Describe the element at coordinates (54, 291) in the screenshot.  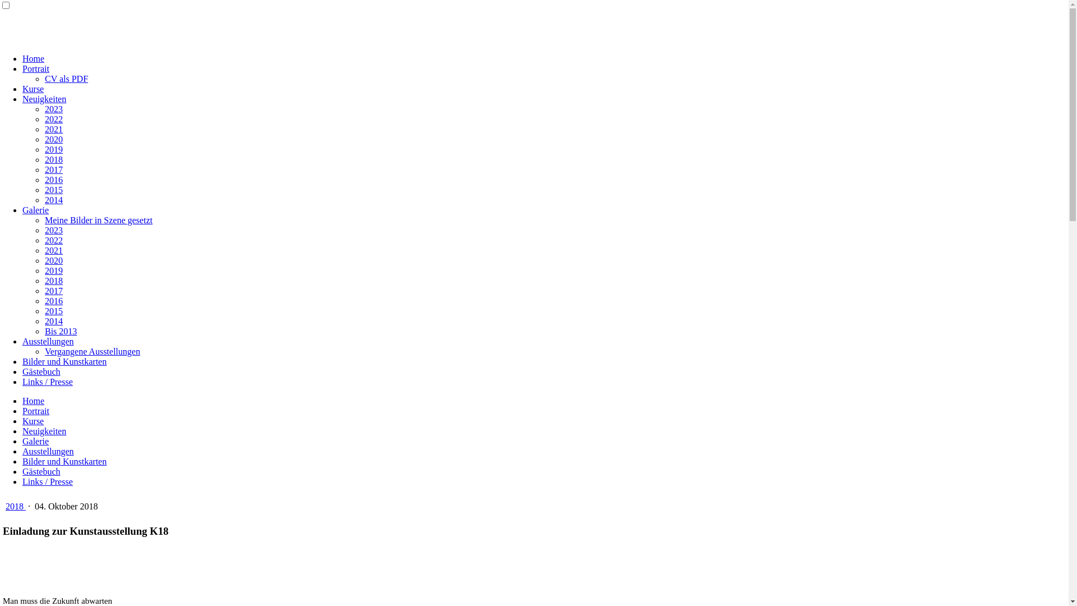
I see `2017` at that location.